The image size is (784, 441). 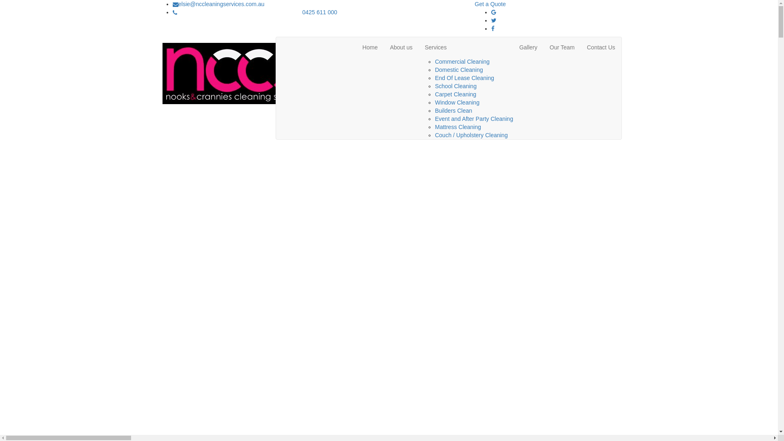 I want to click on Window Cleaning, so click(x=457, y=102).